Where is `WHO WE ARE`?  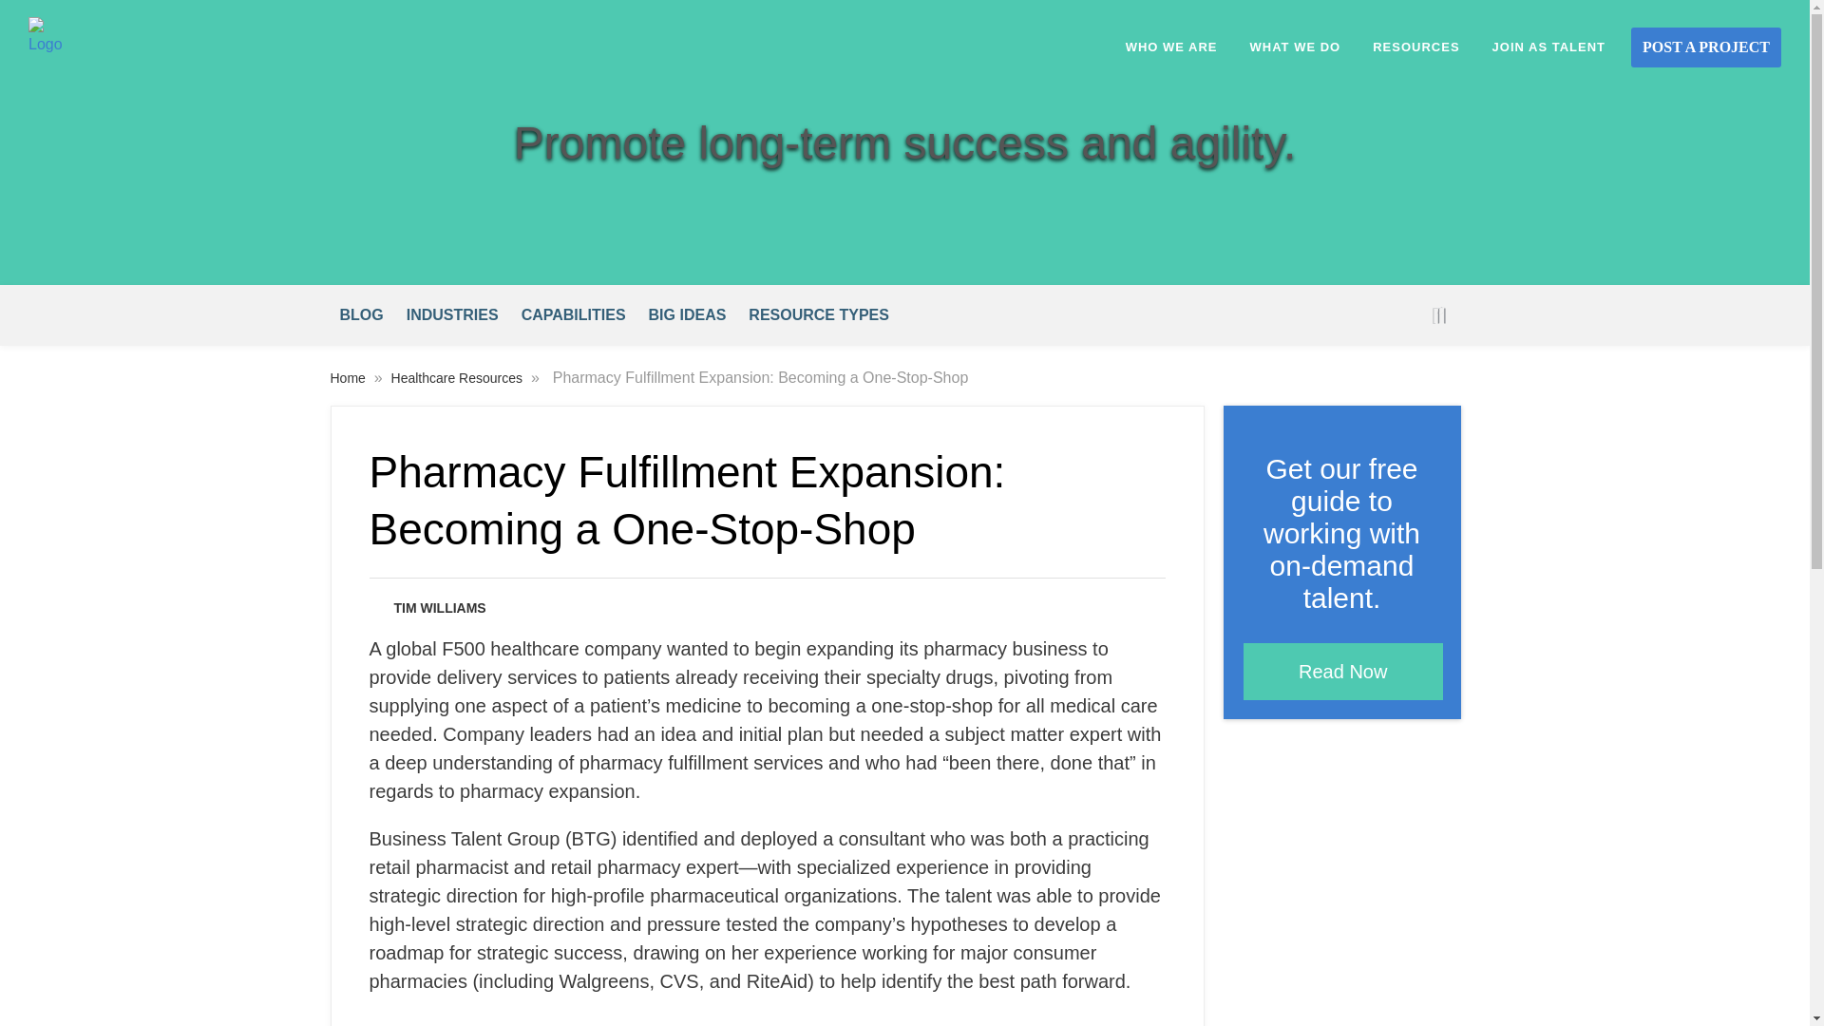 WHO WE ARE is located at coordinates (1171, 47).